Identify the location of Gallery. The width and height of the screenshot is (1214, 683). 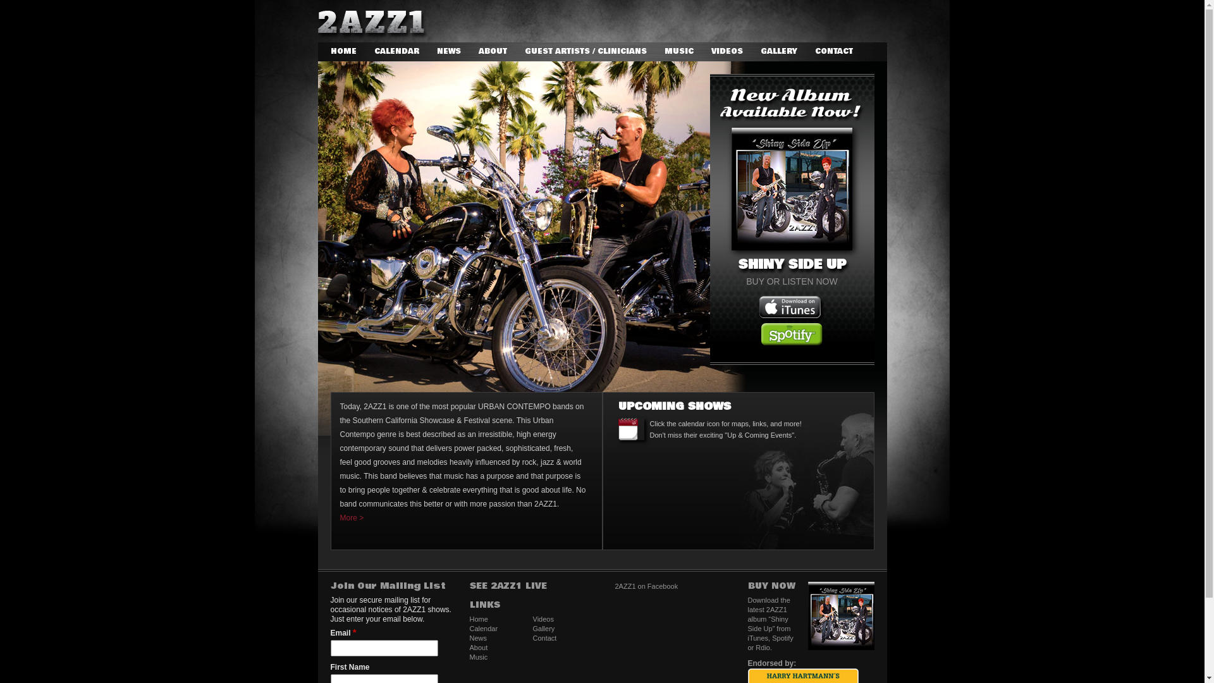
(544, 629).